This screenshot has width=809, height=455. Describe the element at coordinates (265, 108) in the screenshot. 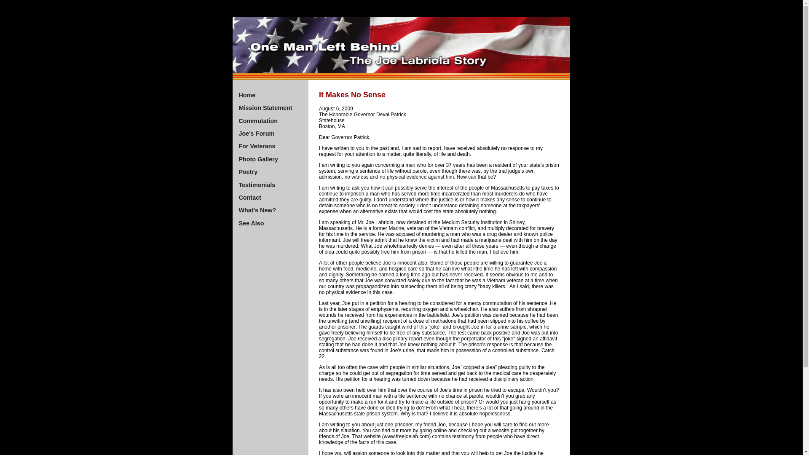

I see `Mission Statement` at that location.